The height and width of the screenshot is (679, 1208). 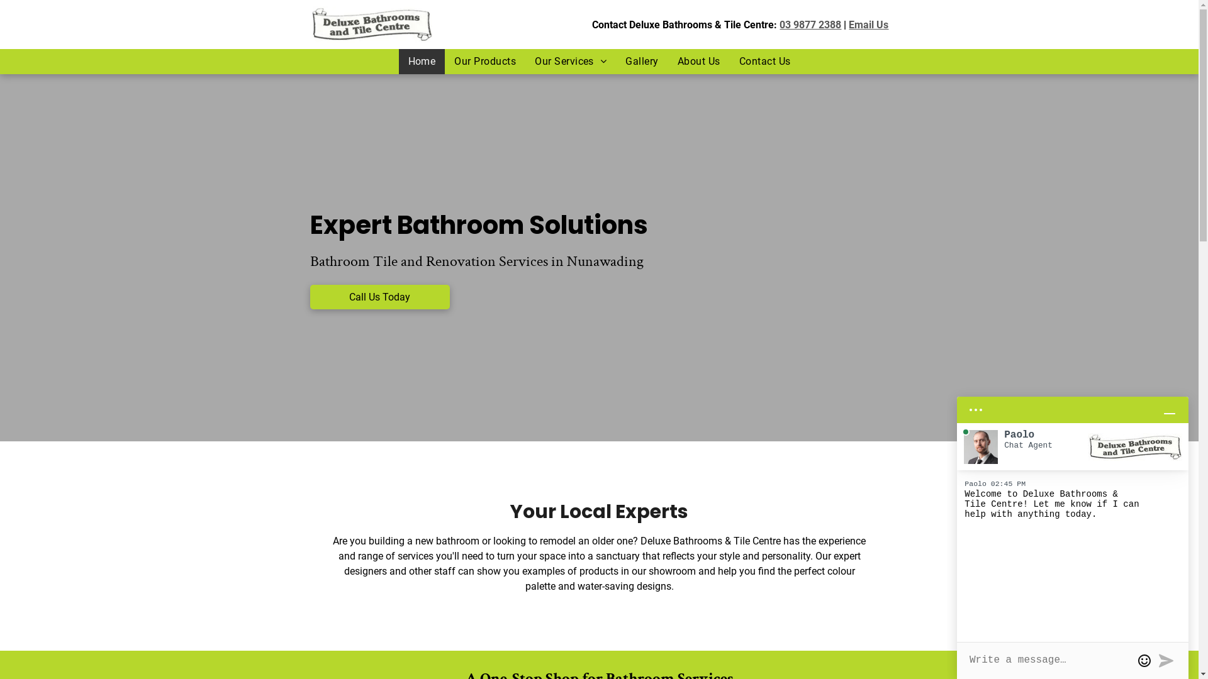 What do you see at coordinates (485, 62) in the screenshot?
I see `Our Products` at bounding box center [485, 62].